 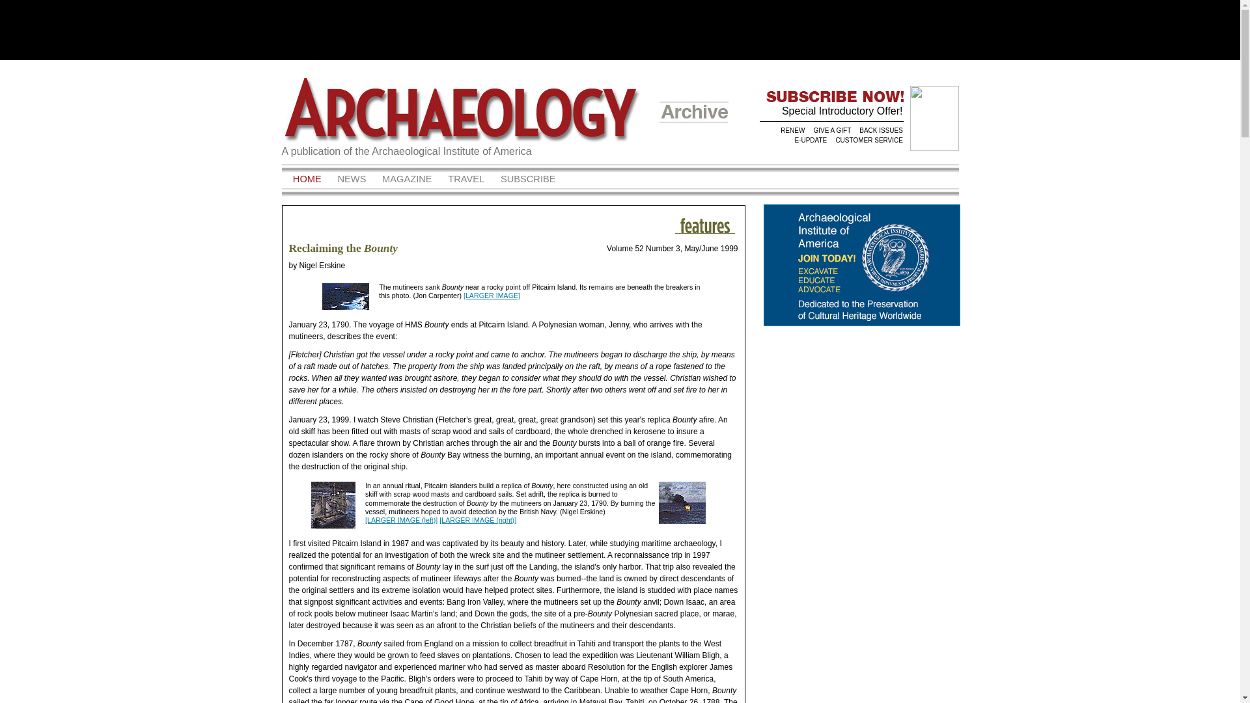 What do you see at coordinates (809, 140) in the screenshot?
I see `E-UPDATE` at bounding box center [809, 140].